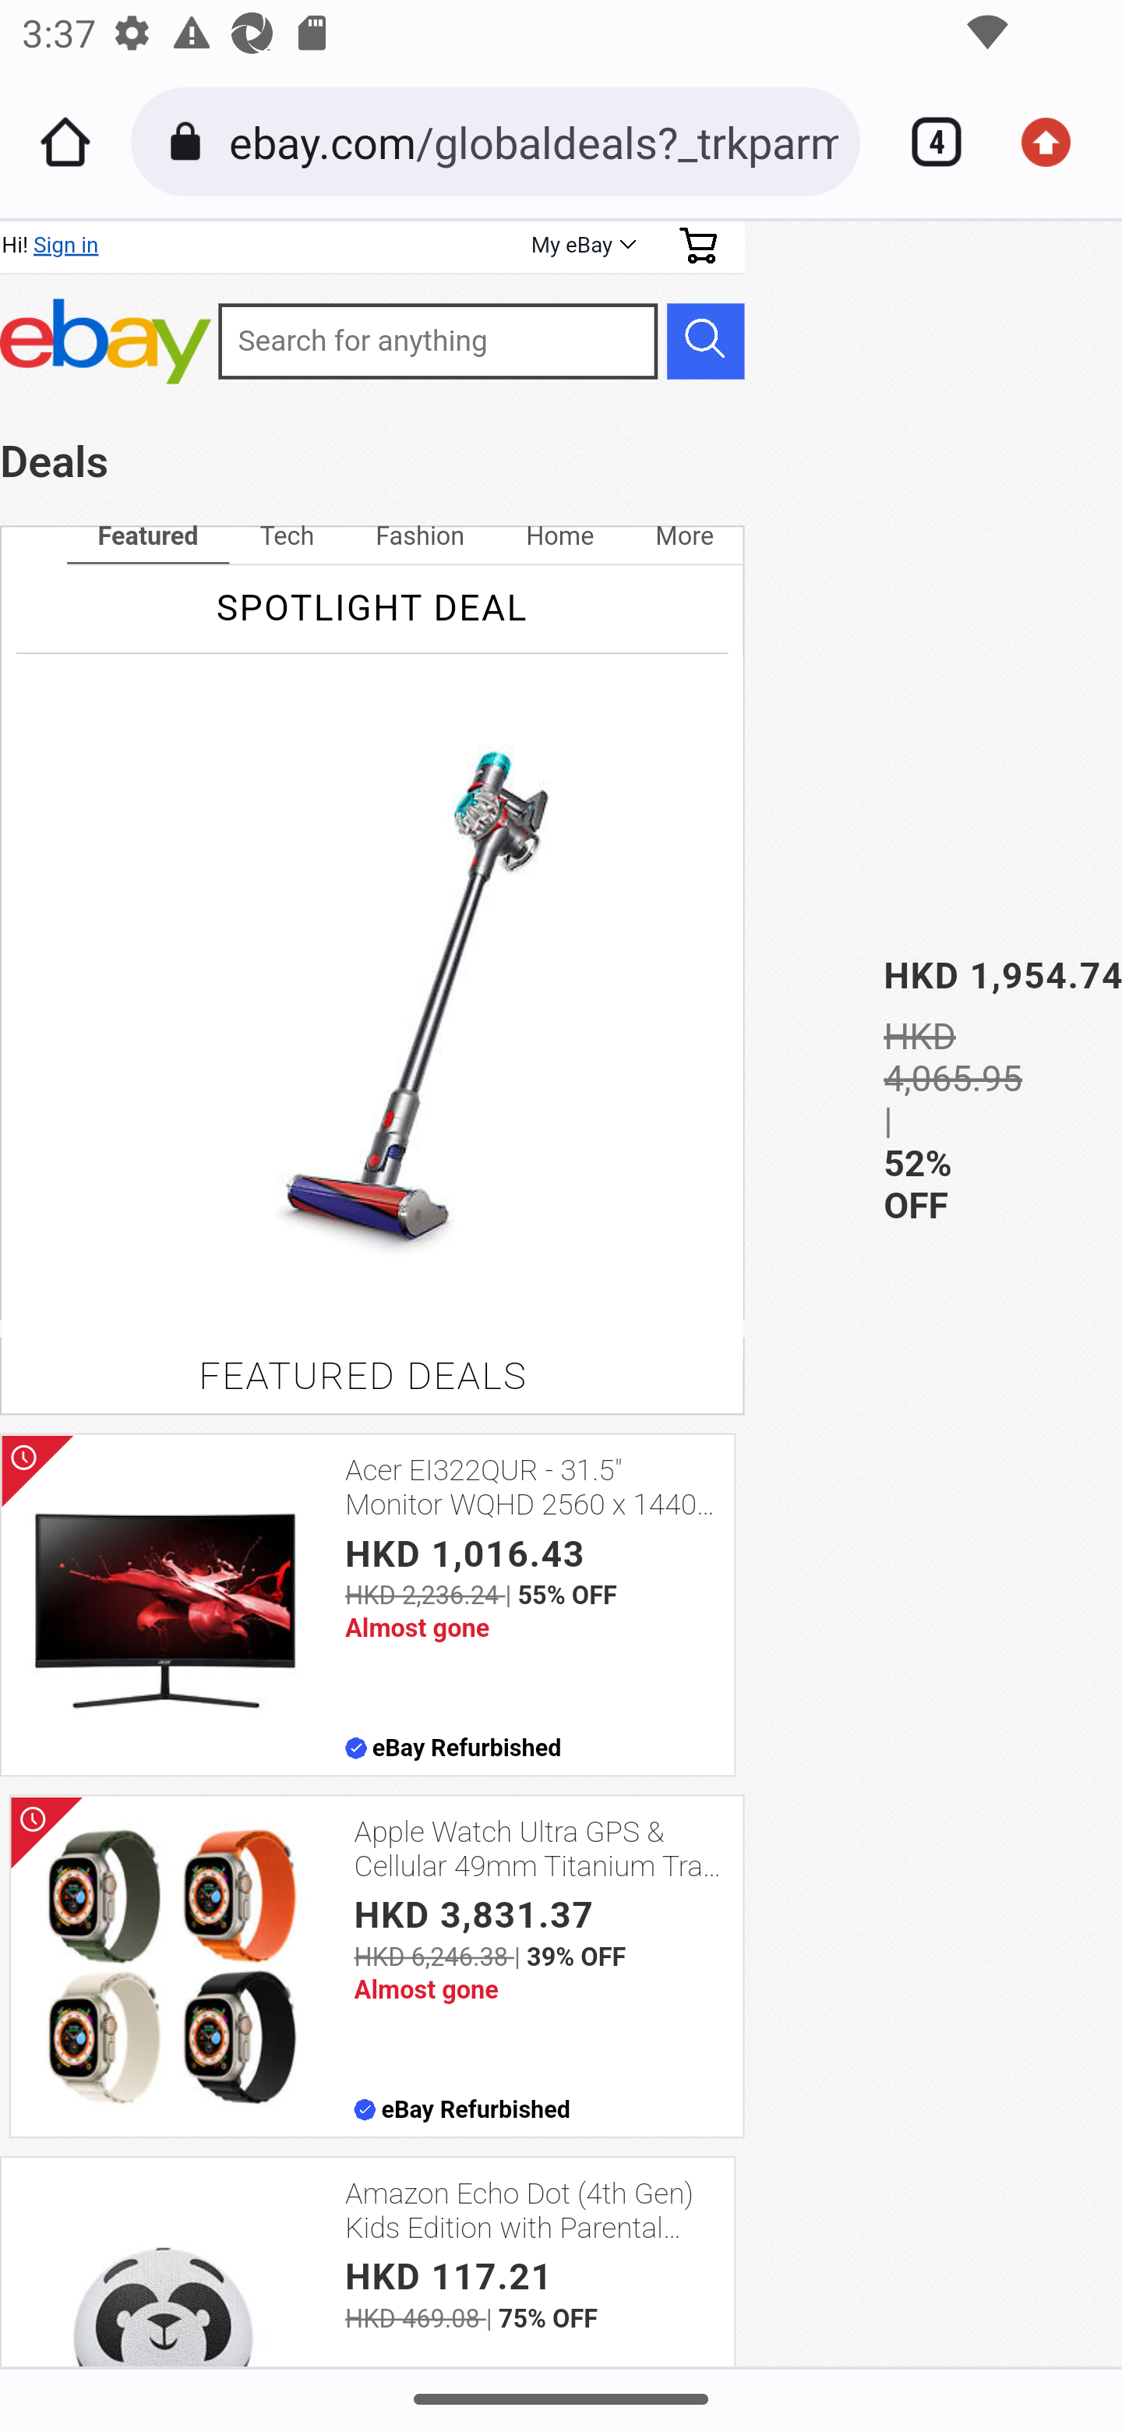 The image size is (1122, 2432). Describe the element at coordinates (65, 142) in the screenshot. I see `Home` at that location.